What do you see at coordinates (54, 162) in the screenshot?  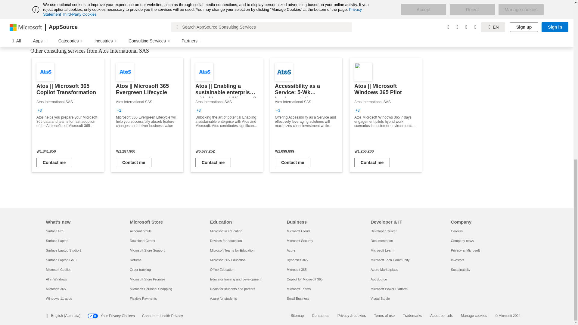 I see `Contact me` at bounding box center [54, 162].